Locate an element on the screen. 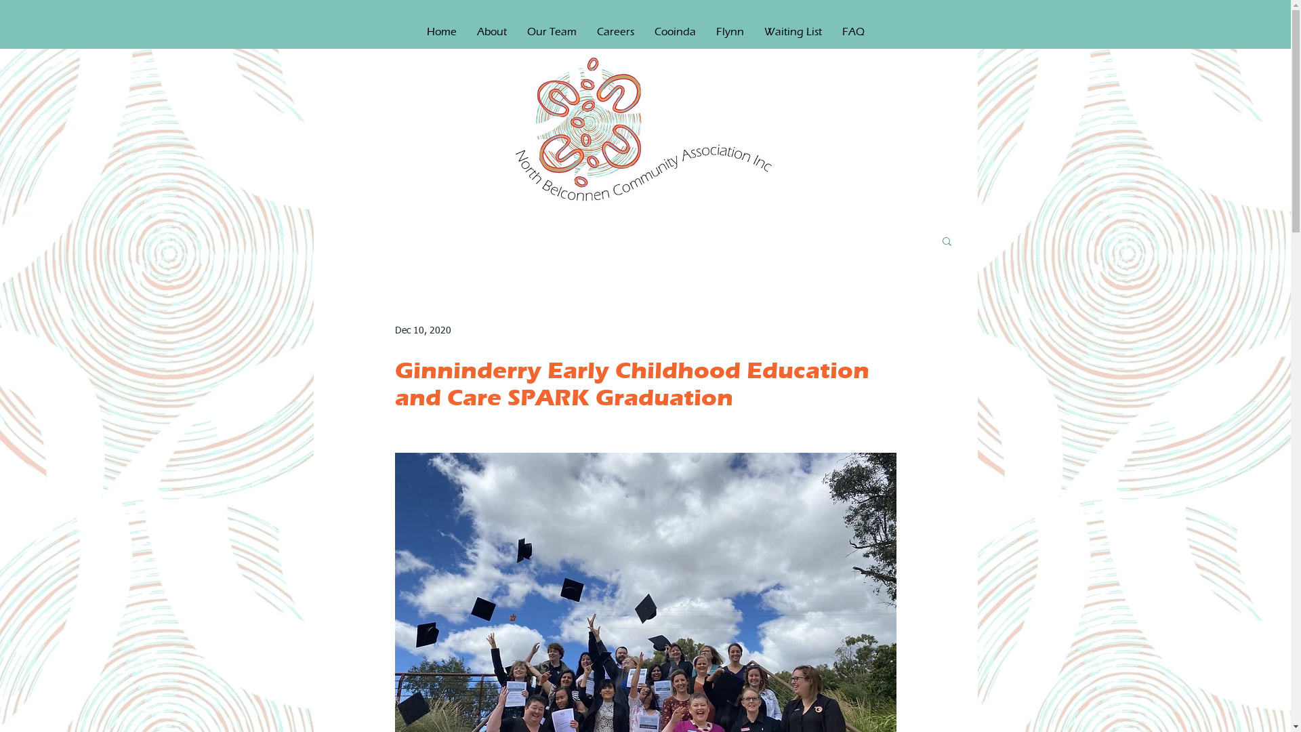 This screenshot has height=732, width=1301. FAQ is located at coordinates (854, 32).